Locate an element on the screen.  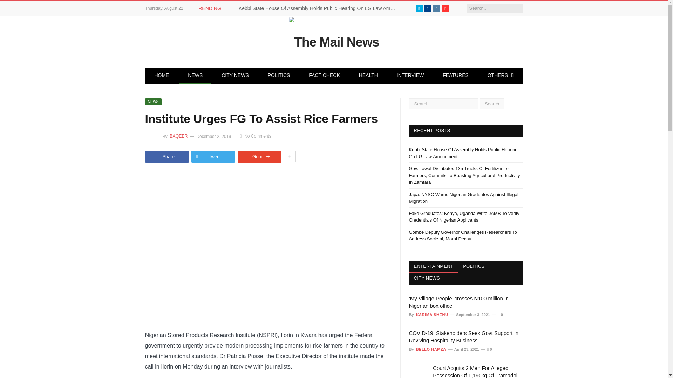
Instagram is located at coordinates (437, 8).